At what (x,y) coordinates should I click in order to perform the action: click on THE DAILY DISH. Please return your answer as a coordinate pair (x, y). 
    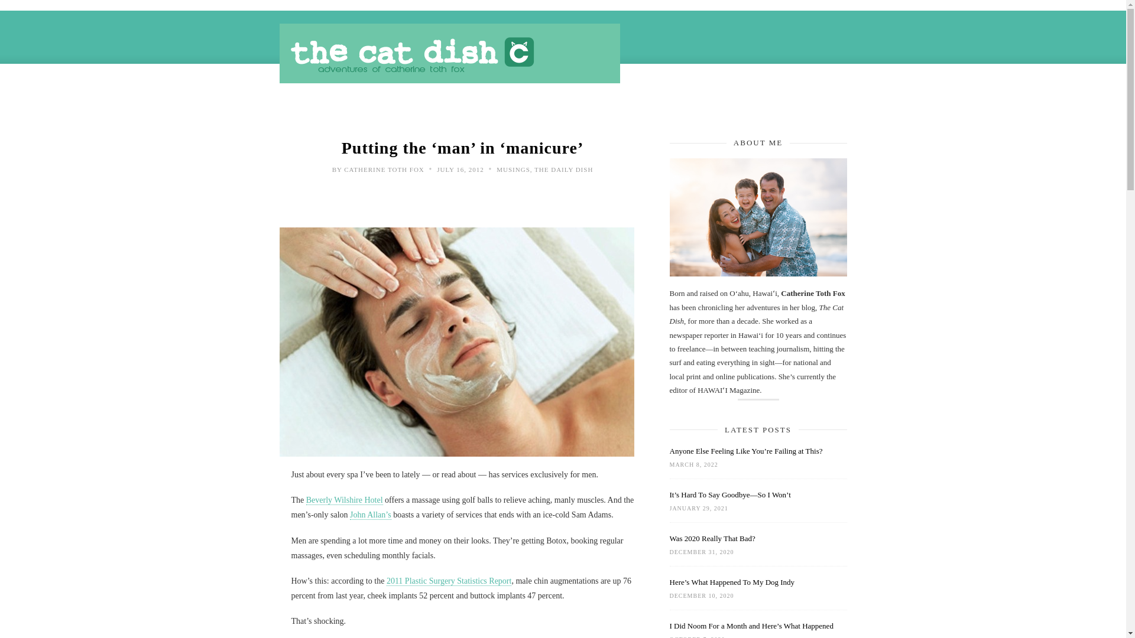
    Looking at the image, I should click on (563, 169).